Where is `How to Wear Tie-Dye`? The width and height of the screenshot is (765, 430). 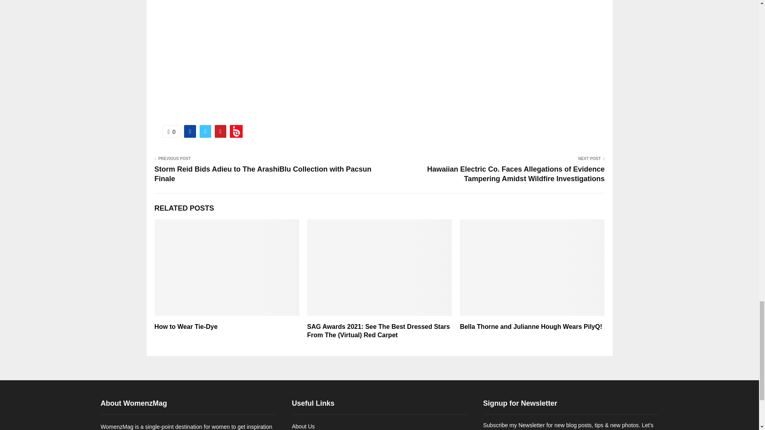 How to Wear Tie-Dye is located at coordinates (186, 326).